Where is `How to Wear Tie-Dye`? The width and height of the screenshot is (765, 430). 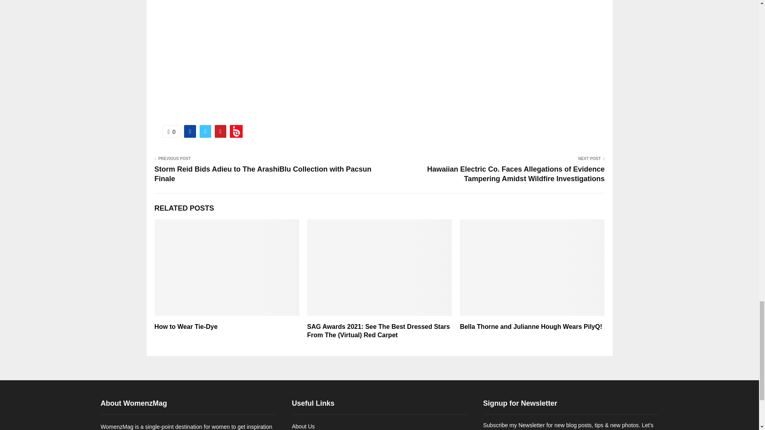 How to Wear Tie-Dye is located at coordinates (186, 326).